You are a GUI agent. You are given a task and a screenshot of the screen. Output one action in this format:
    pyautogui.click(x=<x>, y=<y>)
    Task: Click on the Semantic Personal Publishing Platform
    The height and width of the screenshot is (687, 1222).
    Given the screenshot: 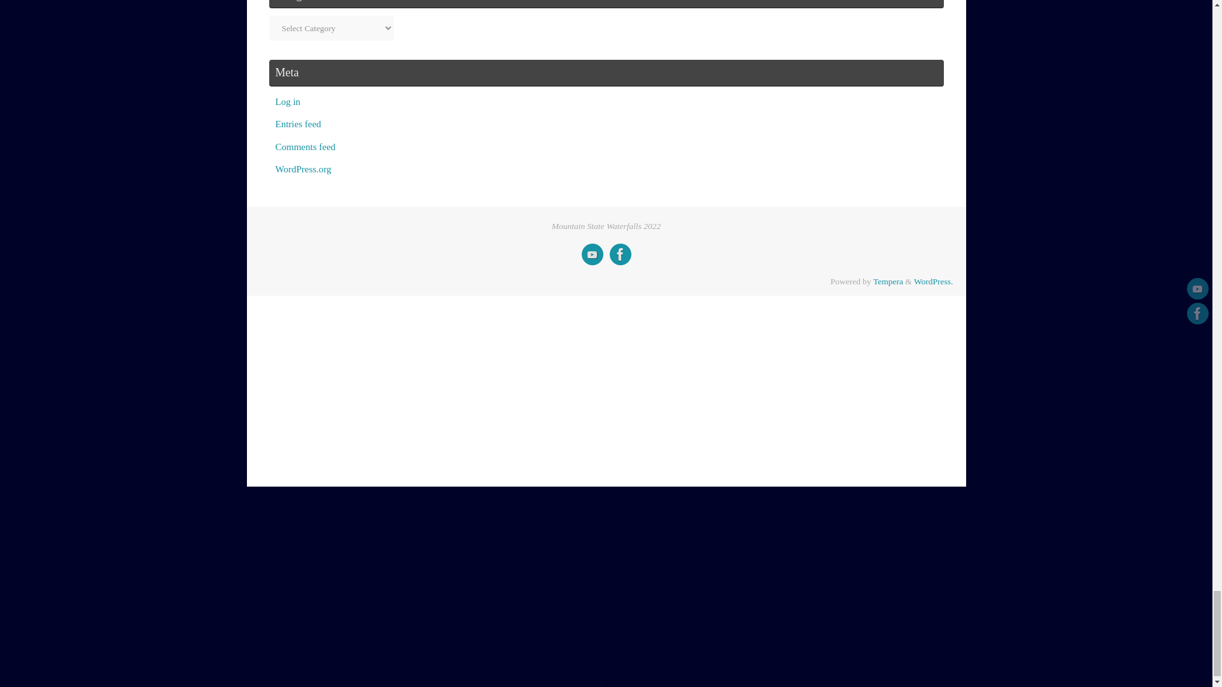 What is the action you would take?
    pyautogui.click(x=933, y=281)
    